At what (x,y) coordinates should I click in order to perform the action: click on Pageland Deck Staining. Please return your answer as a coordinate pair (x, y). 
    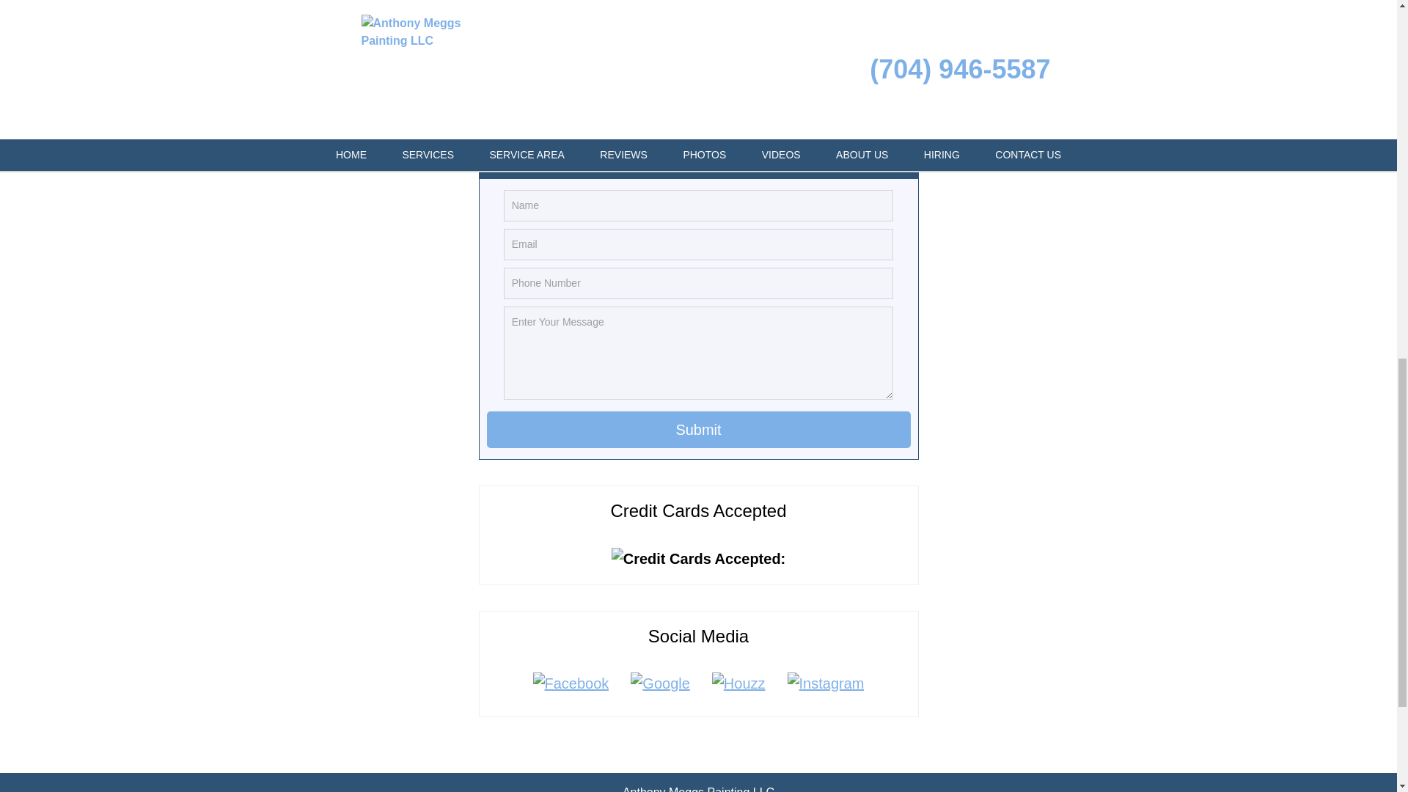
    Looking at the image, I should click on (456, 7).